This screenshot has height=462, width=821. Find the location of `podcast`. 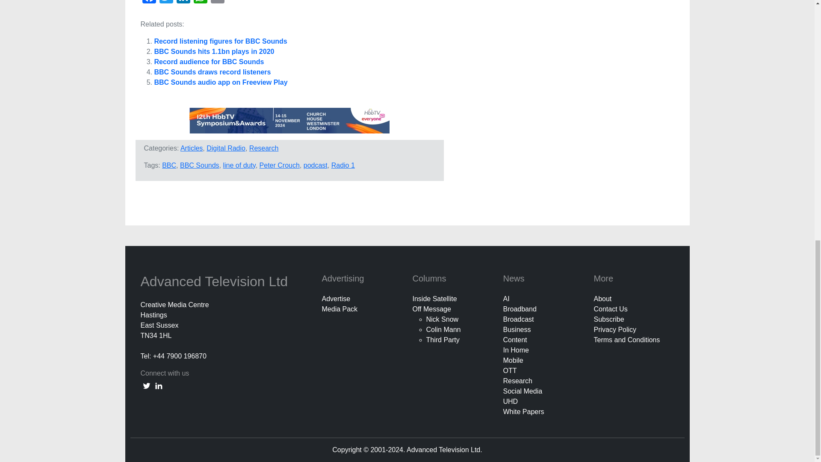

podcast is located at coordinates (316, 165).